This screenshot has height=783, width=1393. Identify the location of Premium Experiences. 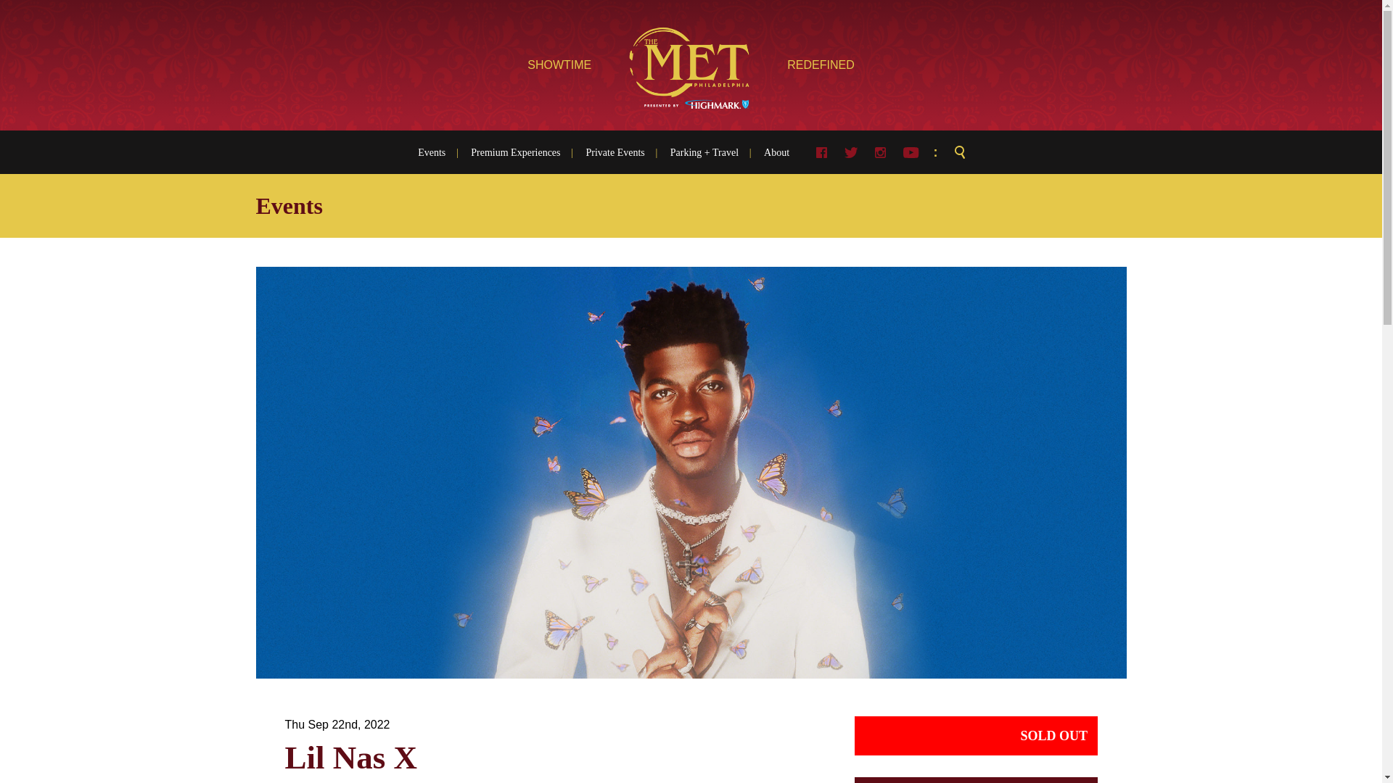
(515, 152).